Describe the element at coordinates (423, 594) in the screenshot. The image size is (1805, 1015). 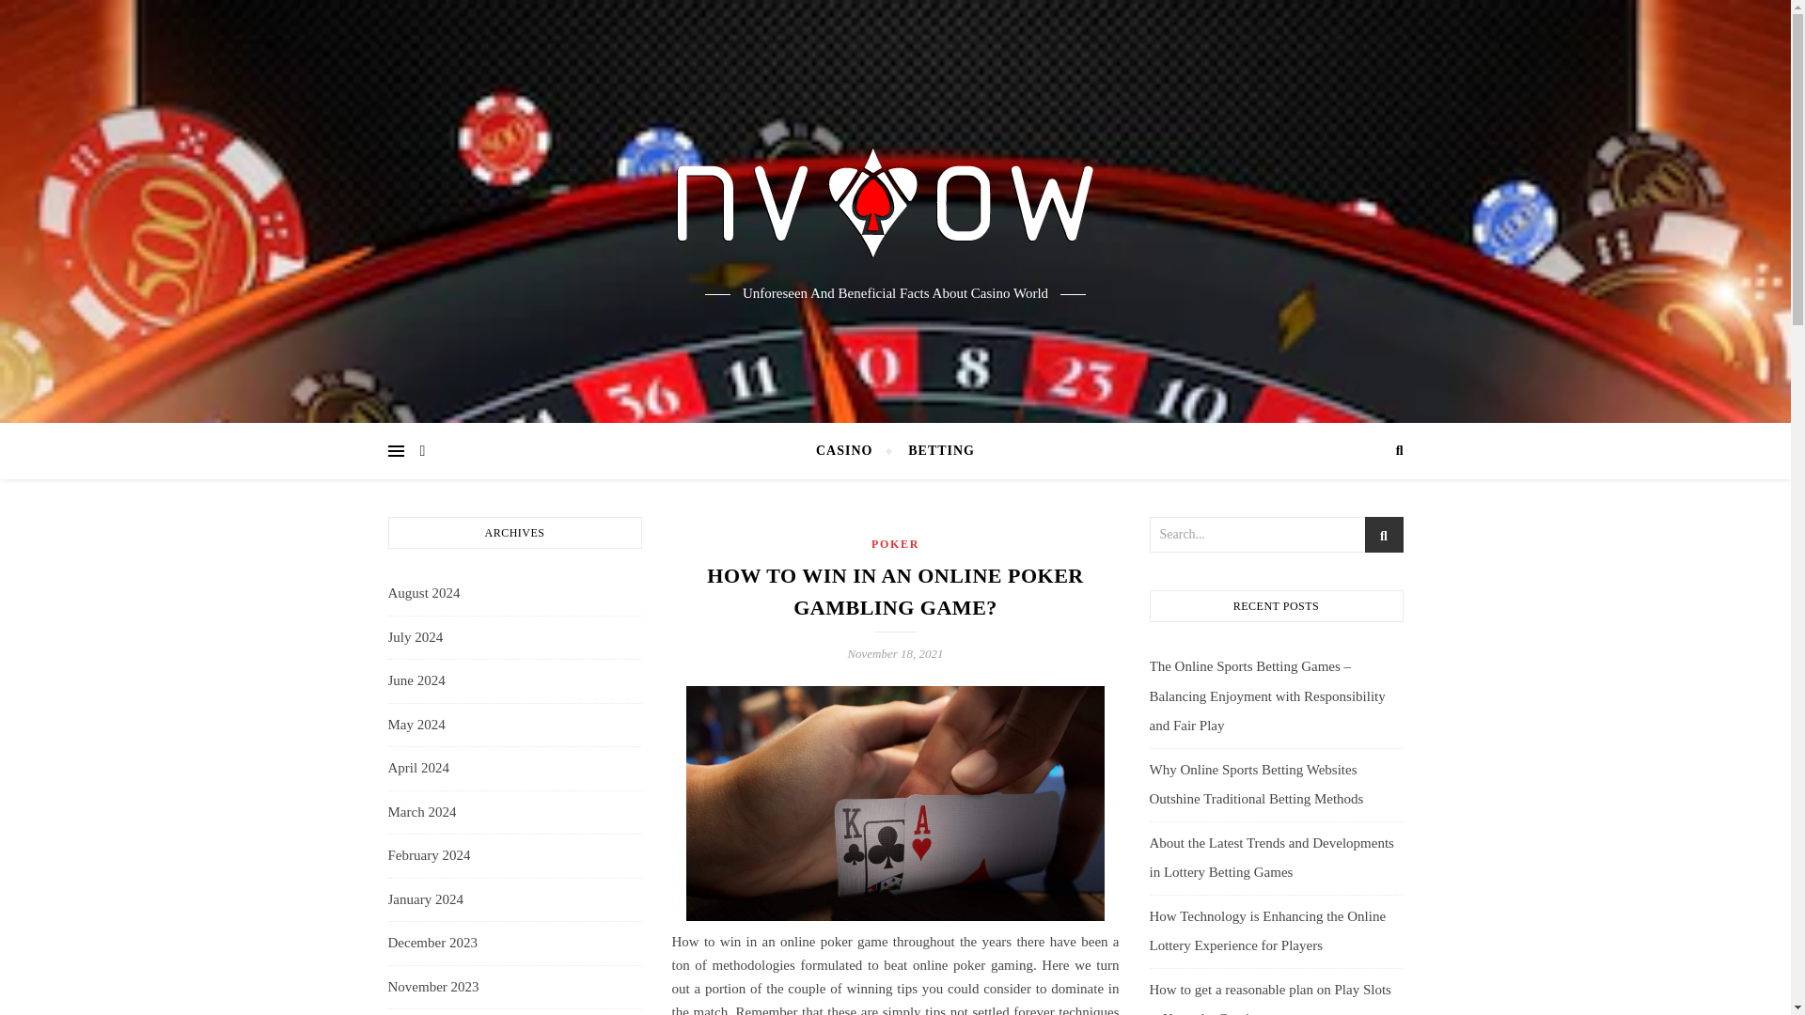
I see `August 2024` at that location.